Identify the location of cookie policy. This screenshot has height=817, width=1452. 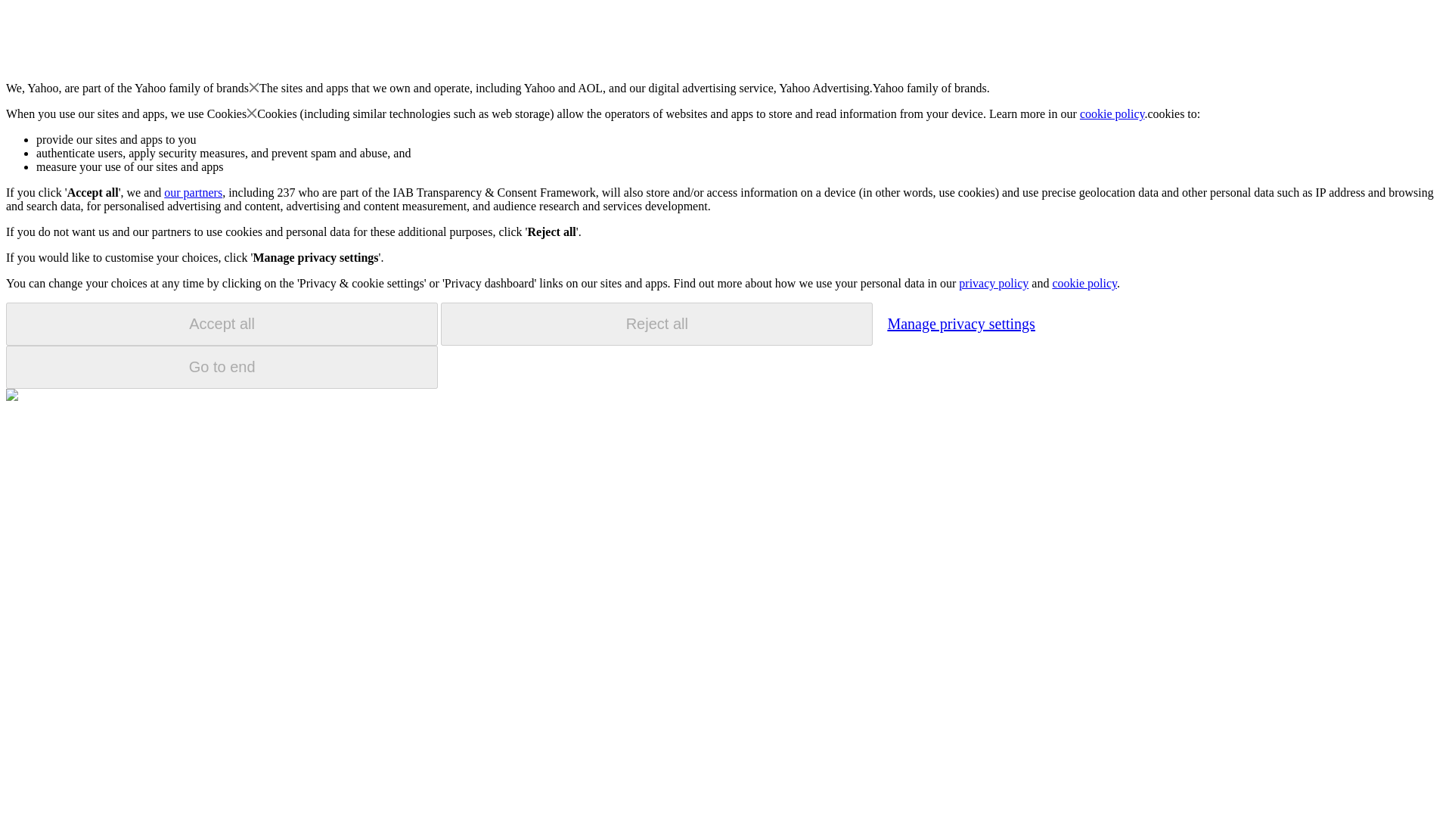
(1084, 283).